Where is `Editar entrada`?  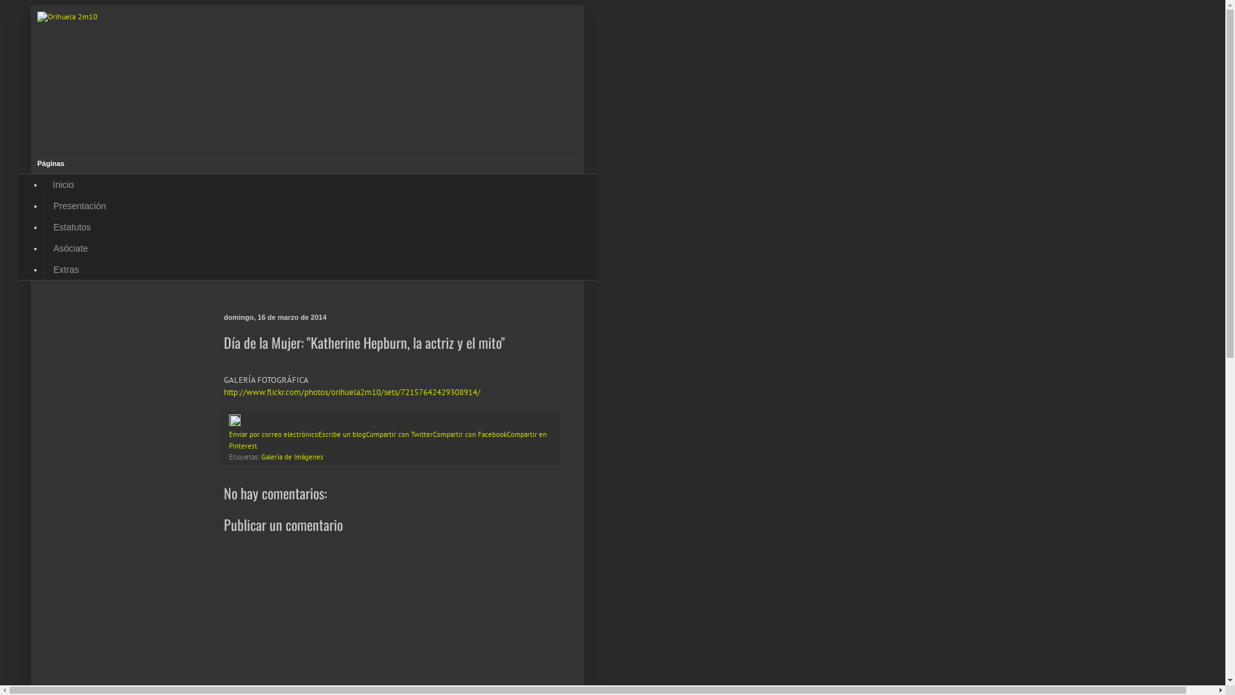 Editar entrada is located at coordinates (235, 423).